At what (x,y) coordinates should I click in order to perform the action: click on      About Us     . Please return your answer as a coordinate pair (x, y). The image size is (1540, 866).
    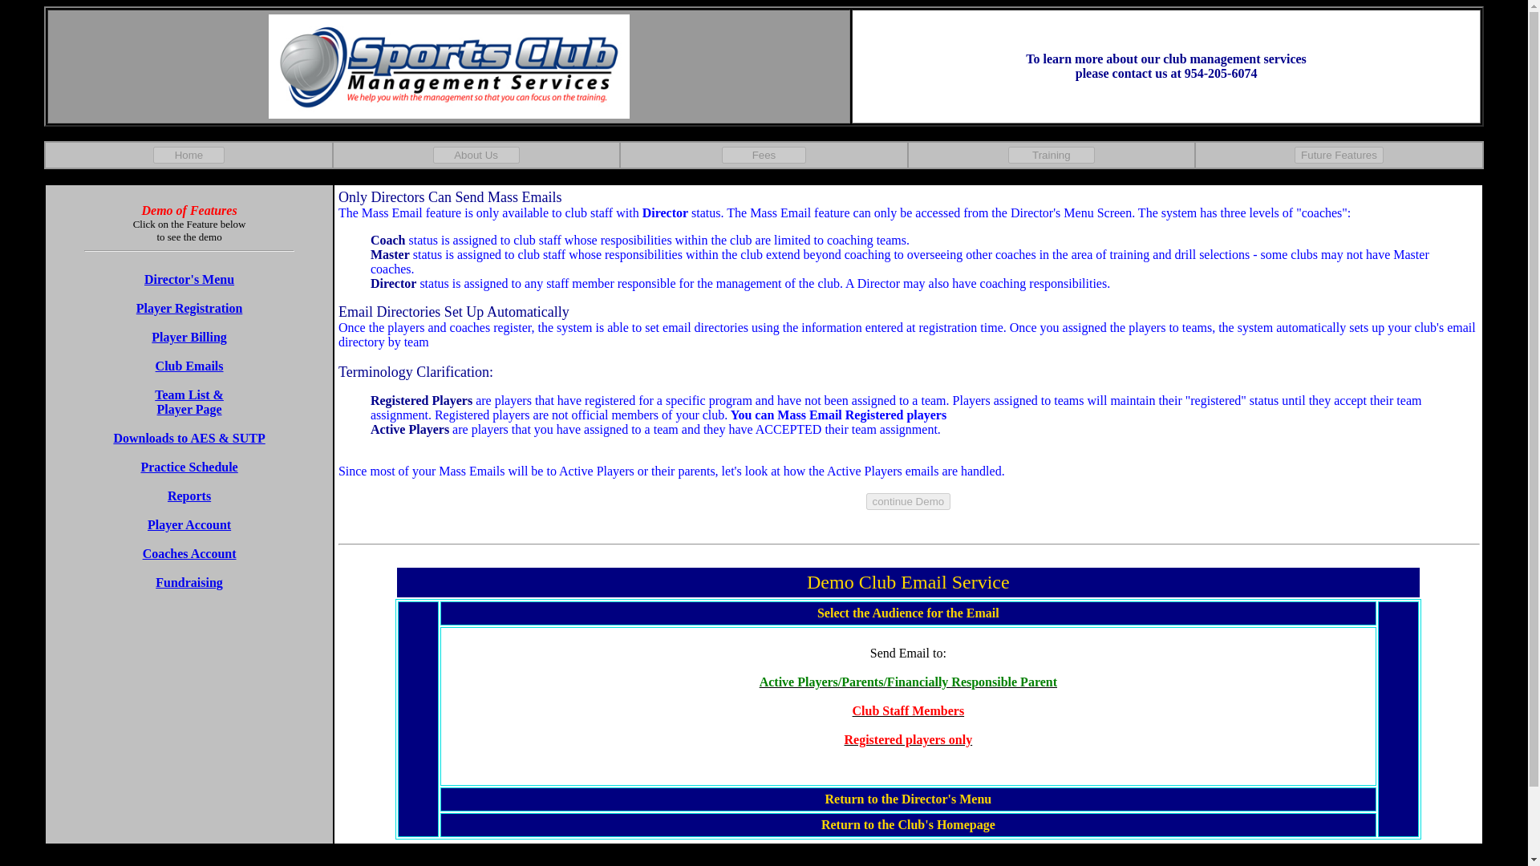
    Looking at the image, I should click on (476, 155).